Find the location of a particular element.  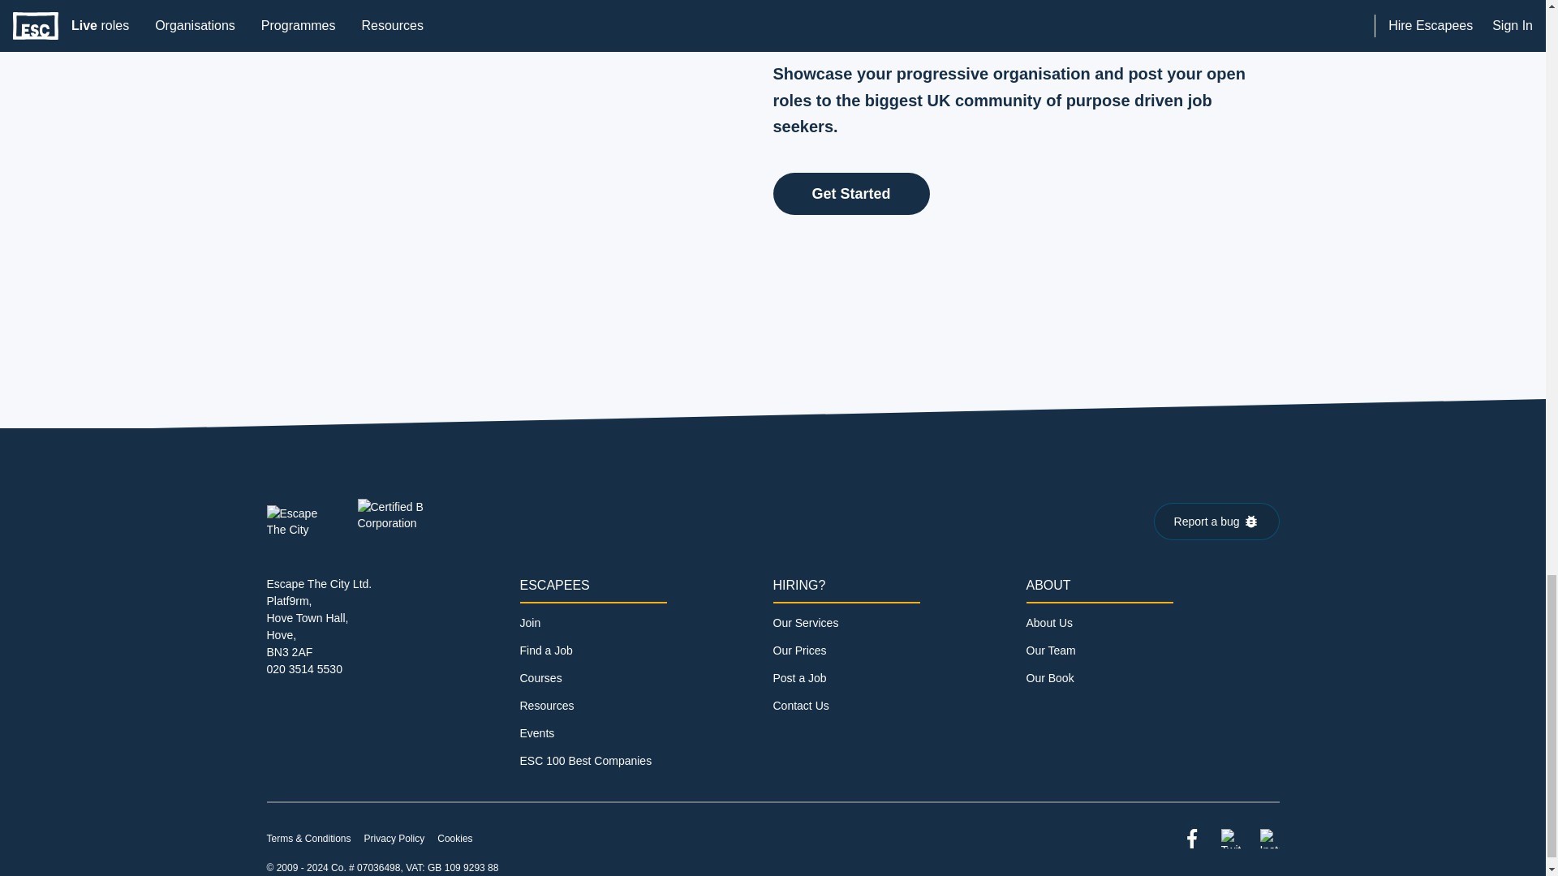

Our Services is located at coordinates (805, 623).